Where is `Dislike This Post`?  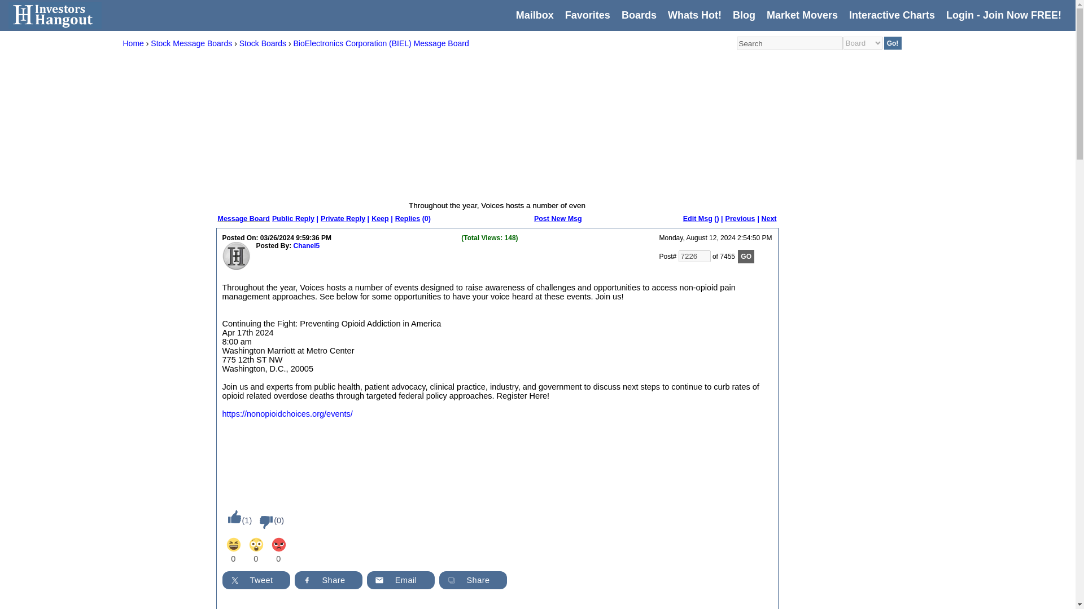
Dislike This Post is located at coordinates (263, 522).